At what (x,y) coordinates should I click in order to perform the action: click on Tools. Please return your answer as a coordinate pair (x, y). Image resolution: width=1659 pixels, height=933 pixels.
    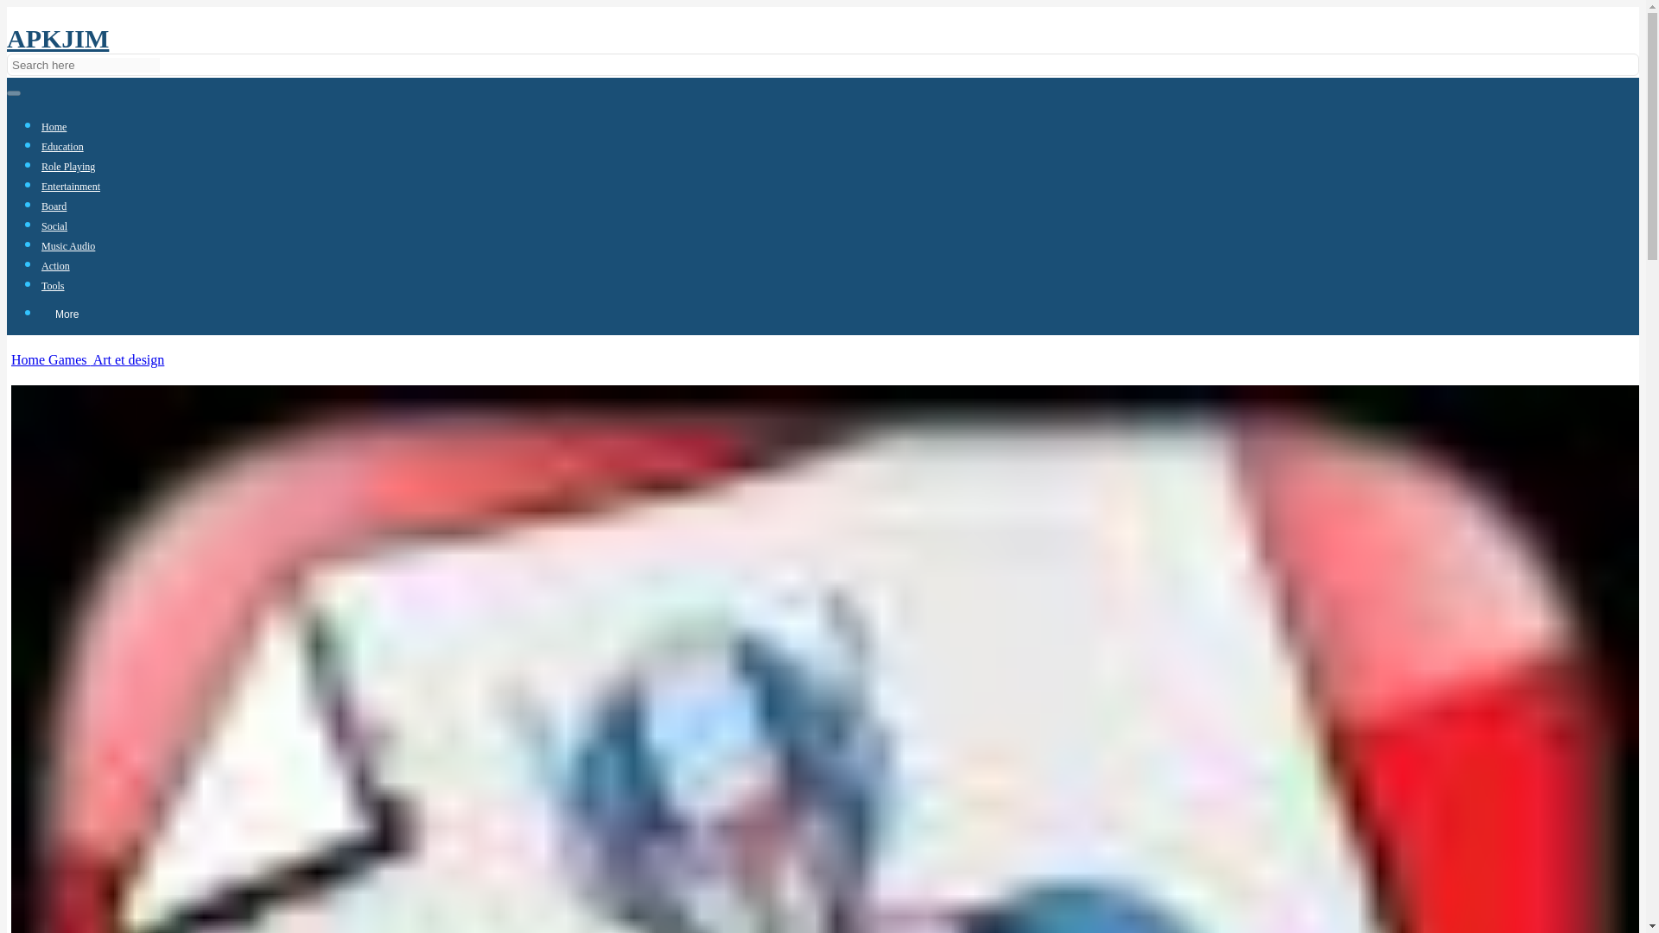
    Looking at the image, I should click on (53, 286).